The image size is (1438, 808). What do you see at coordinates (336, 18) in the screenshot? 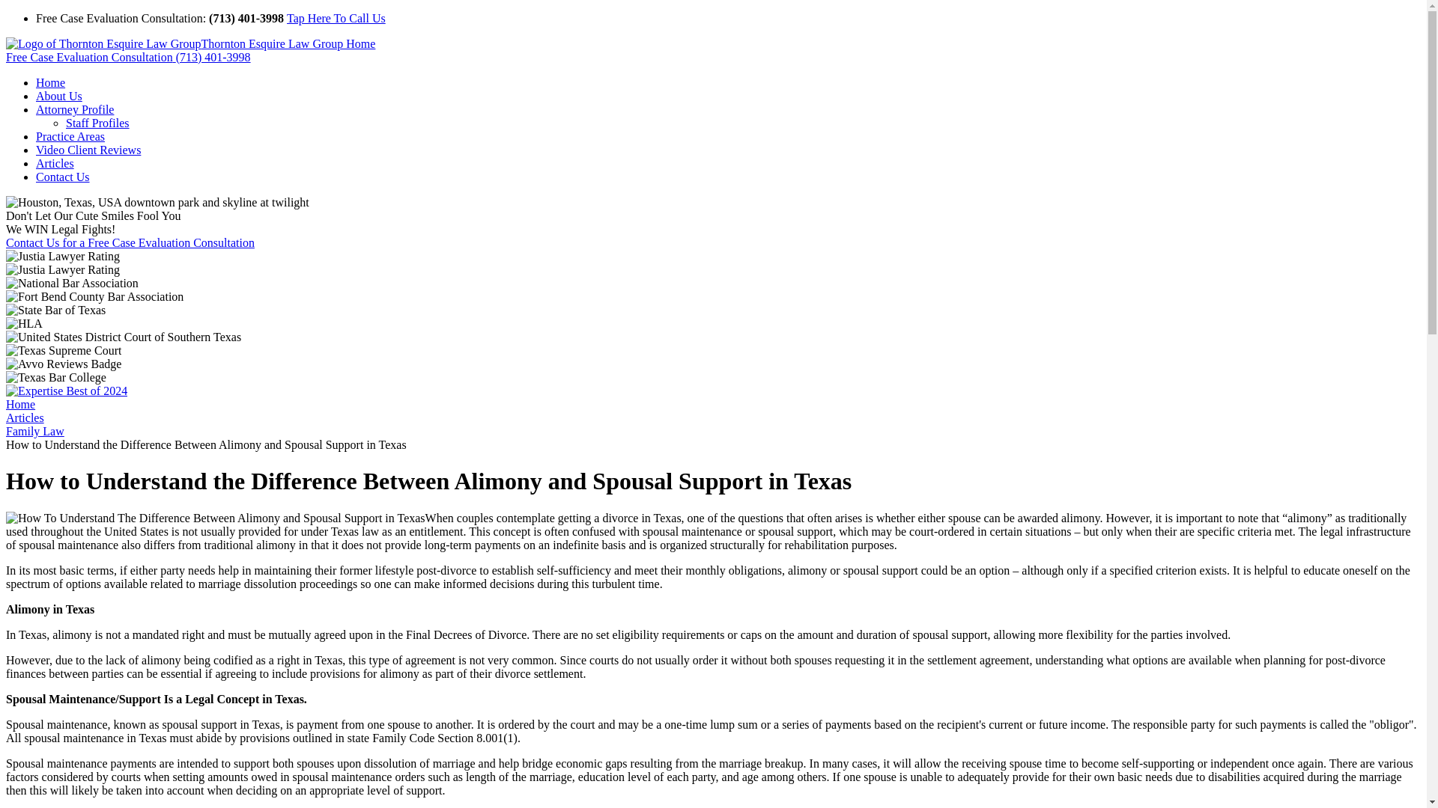
I see `Tap Here To Call Us` at bounding box center [336, 18].